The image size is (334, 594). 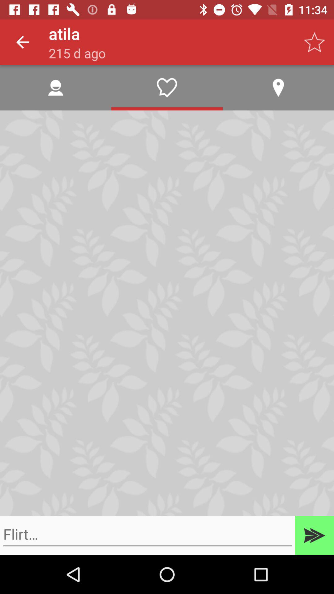 What do you see at coordinates (148, 534) in the screenshot?
I see `advertisement page` at bounding box center [148, 534].